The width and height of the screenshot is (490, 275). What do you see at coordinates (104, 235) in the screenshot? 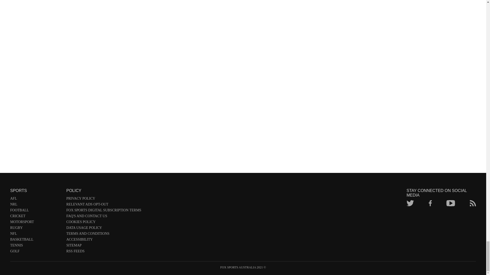
I see `TERMS AND CONDITIONS` at bounding box center [104, 235].